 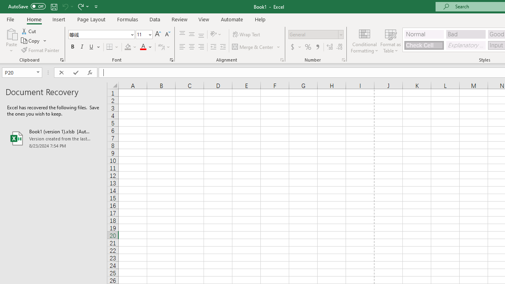 I want to click on Format Painter, so click(x=41, y=50).